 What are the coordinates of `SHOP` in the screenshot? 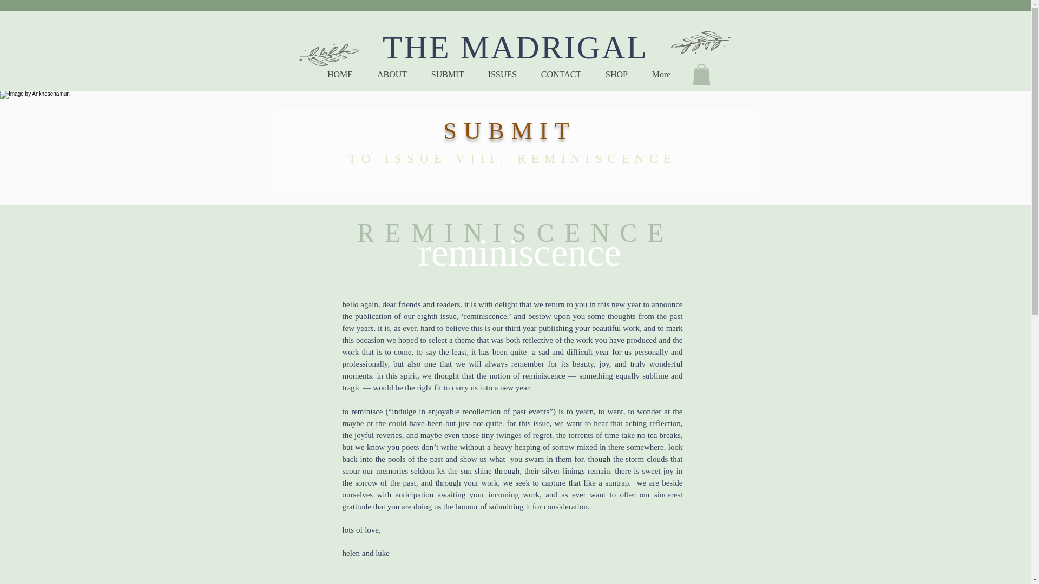 It's located at (616, 75).